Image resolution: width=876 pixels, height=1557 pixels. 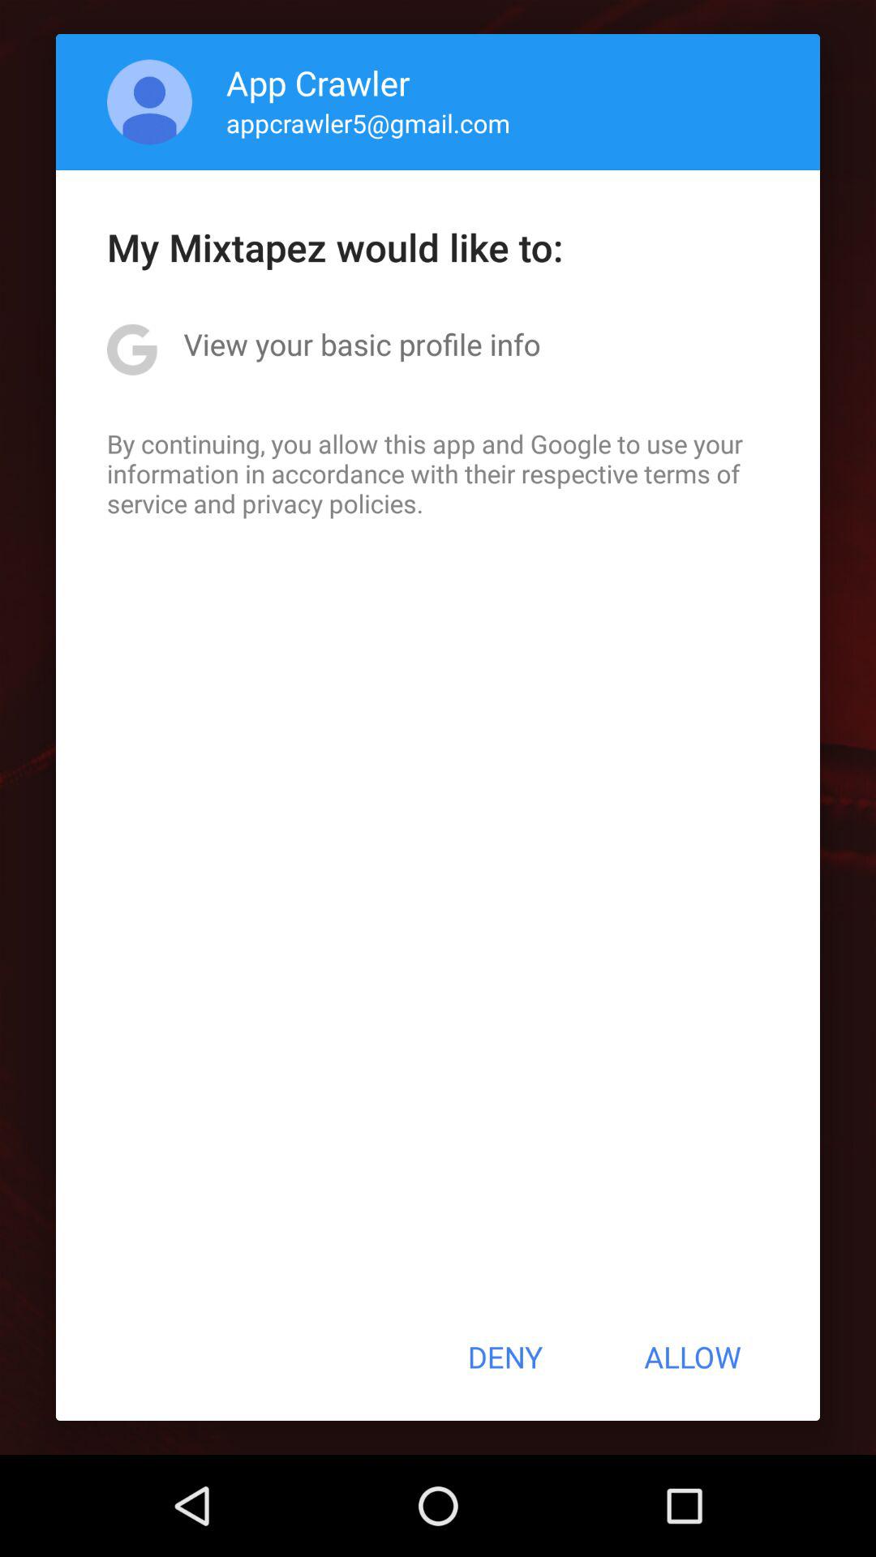 What do you see at coordinates (505, 1357) in the screenshot?
I see `select deny item` at bounding box center [505, 1357].